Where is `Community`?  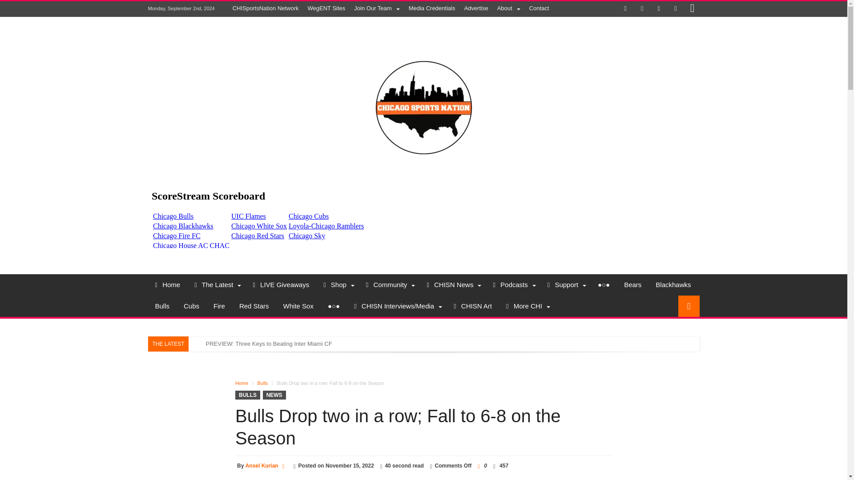
Community is located at coordinates (389, 284).